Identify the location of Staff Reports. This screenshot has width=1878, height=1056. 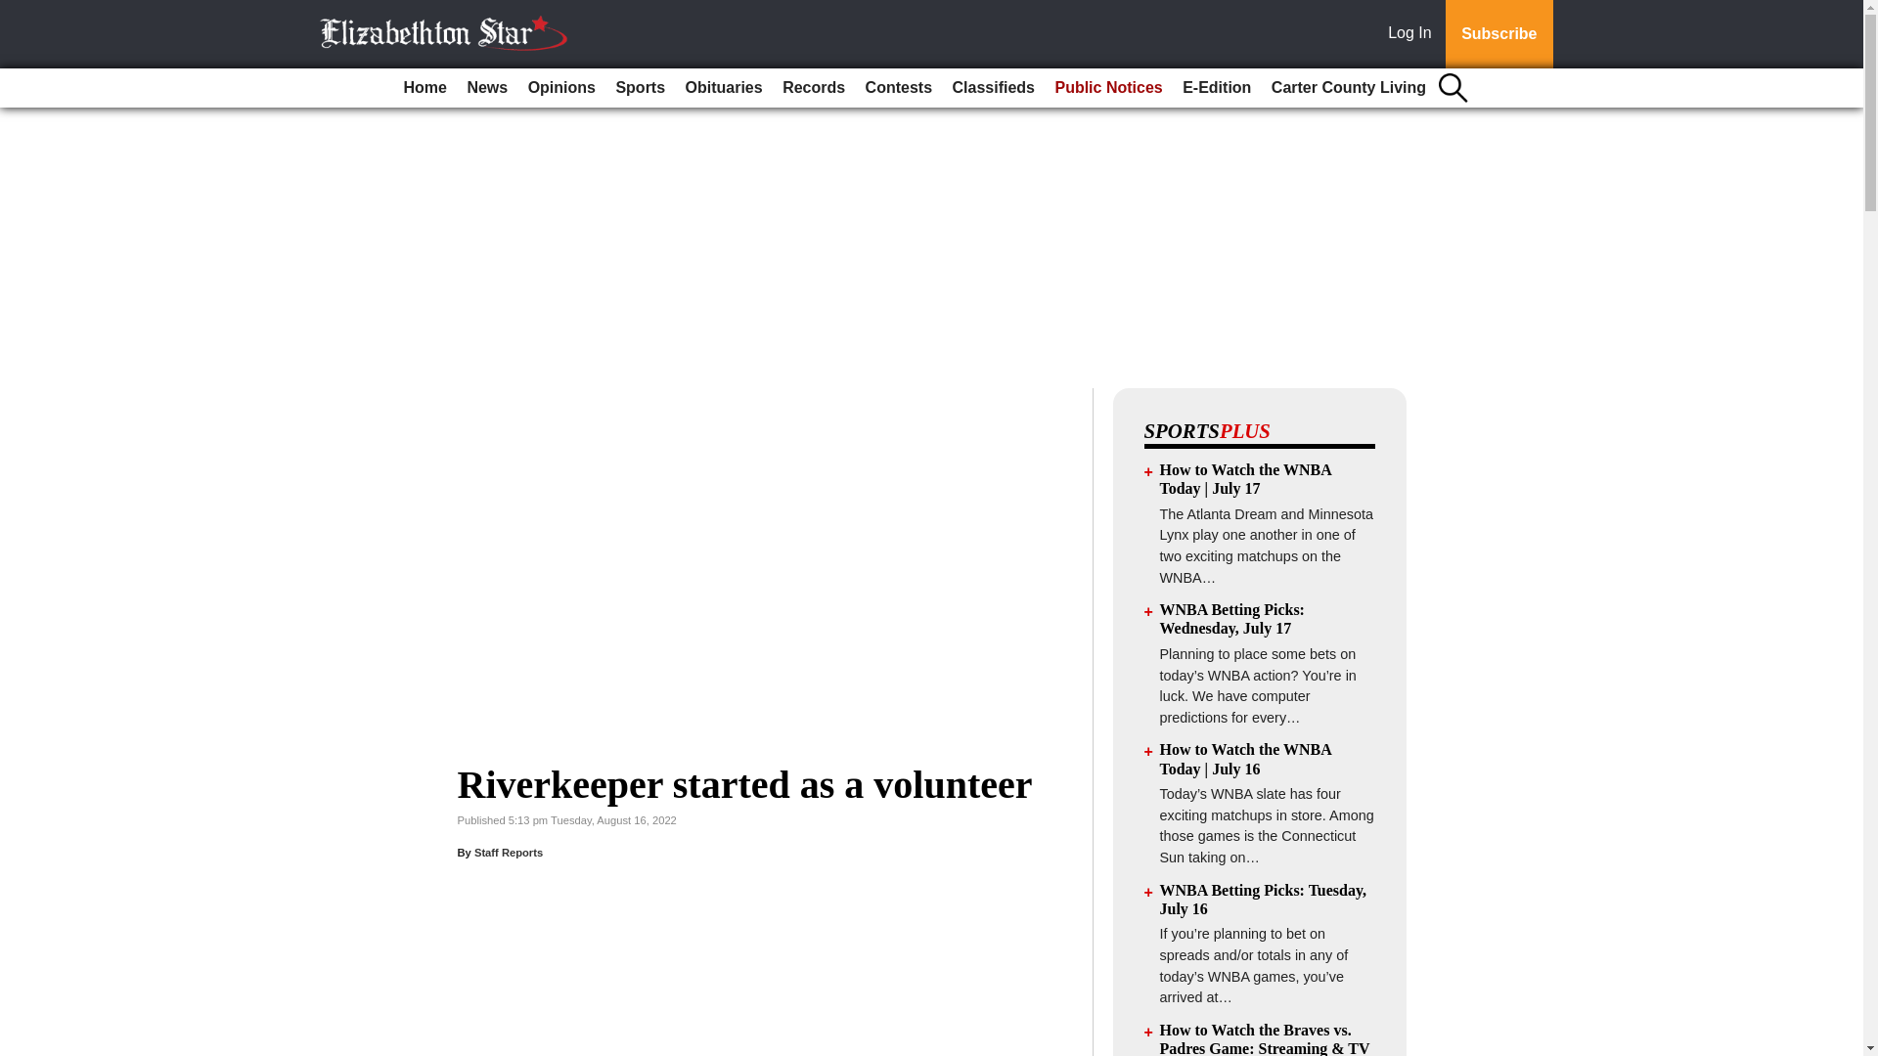
(509, 853).